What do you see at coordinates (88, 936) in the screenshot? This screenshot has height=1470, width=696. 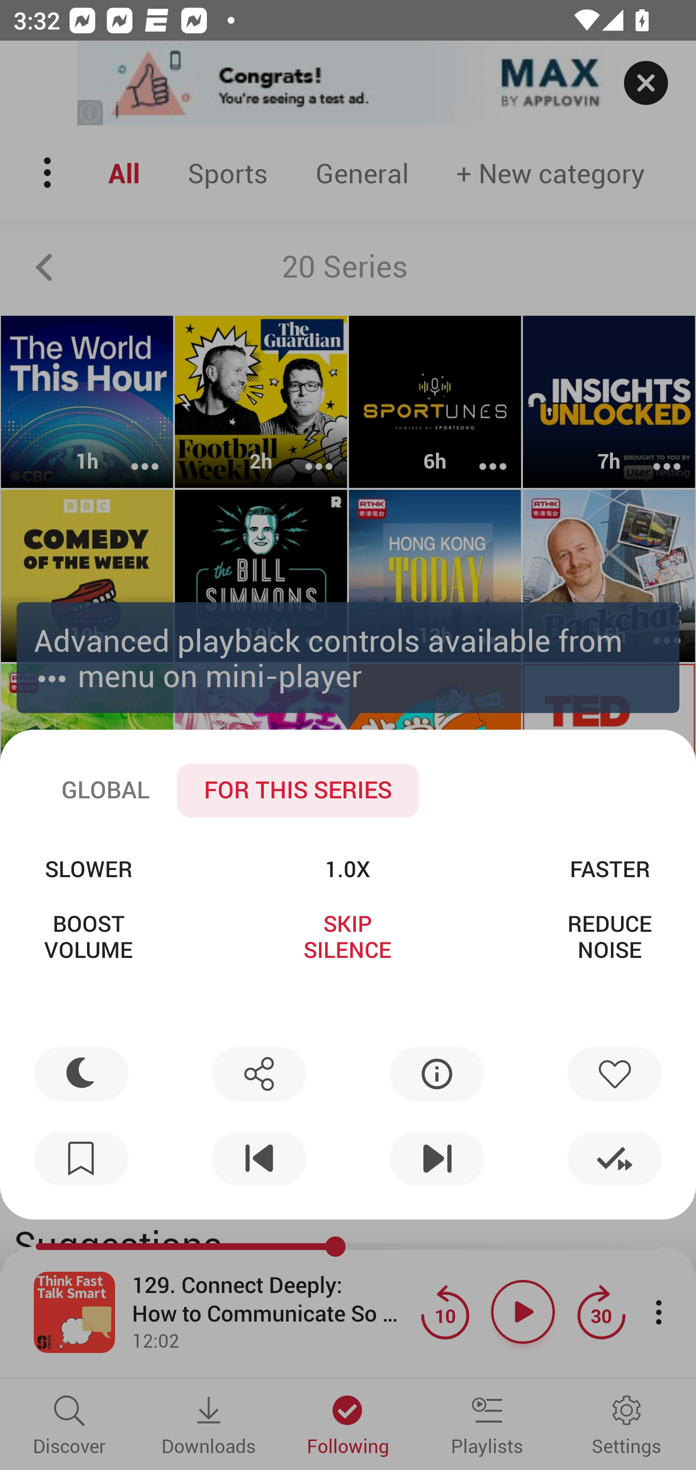 I see `BOOST
VOLUME` at bounding box center [88, 936].